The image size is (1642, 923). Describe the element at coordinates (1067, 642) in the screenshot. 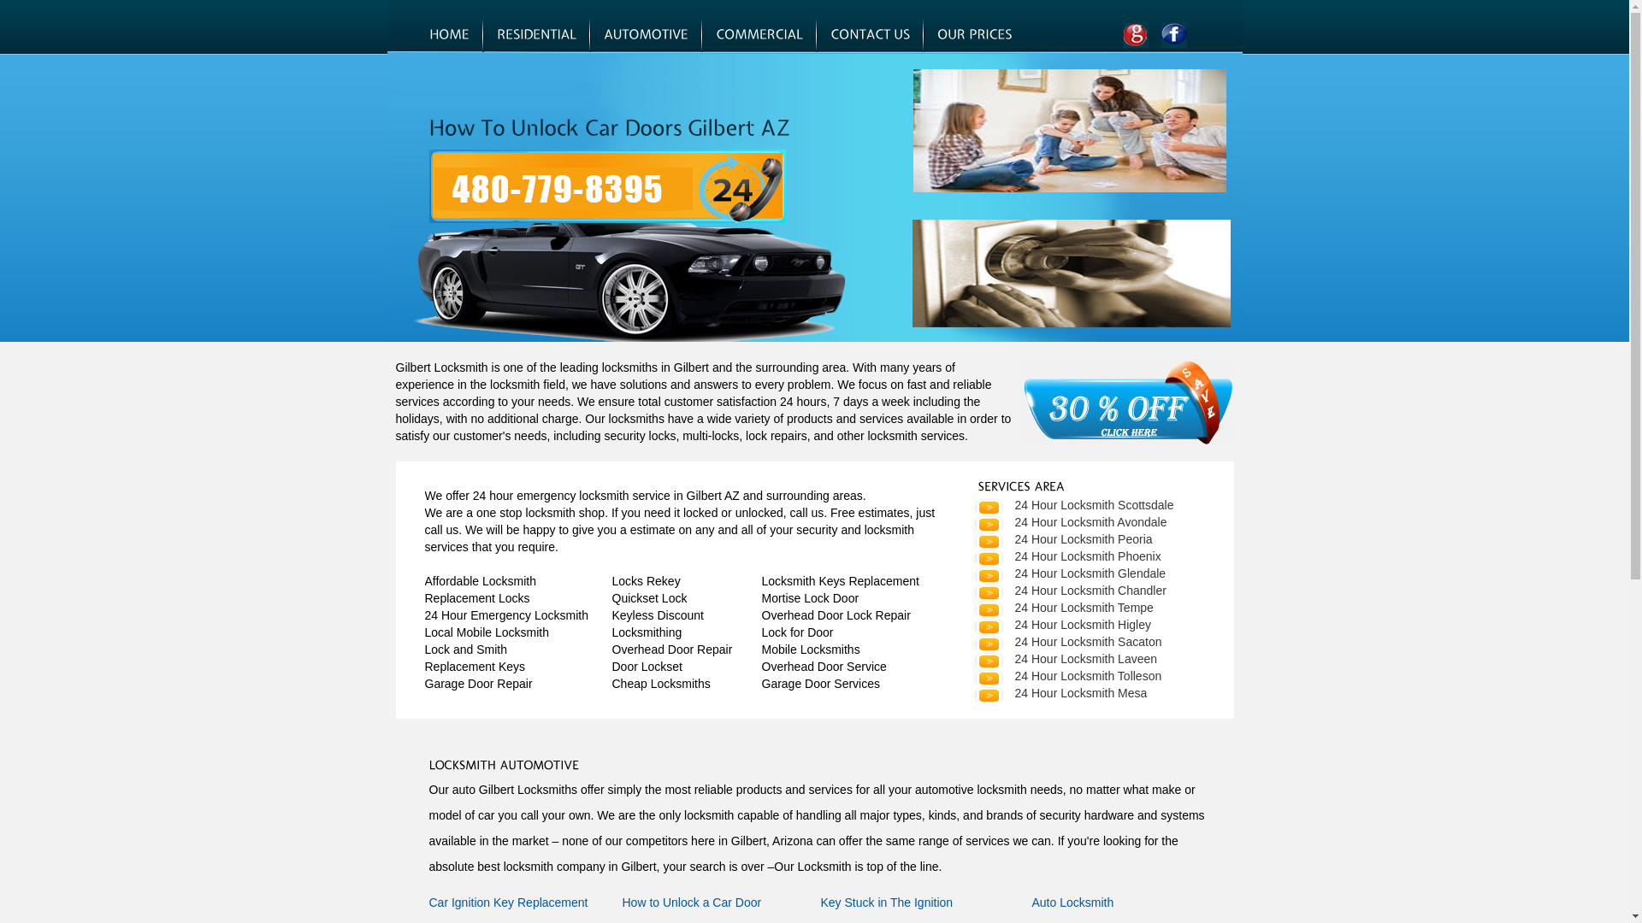

I see `24 Hour Locksmith Sacaton` at that location.